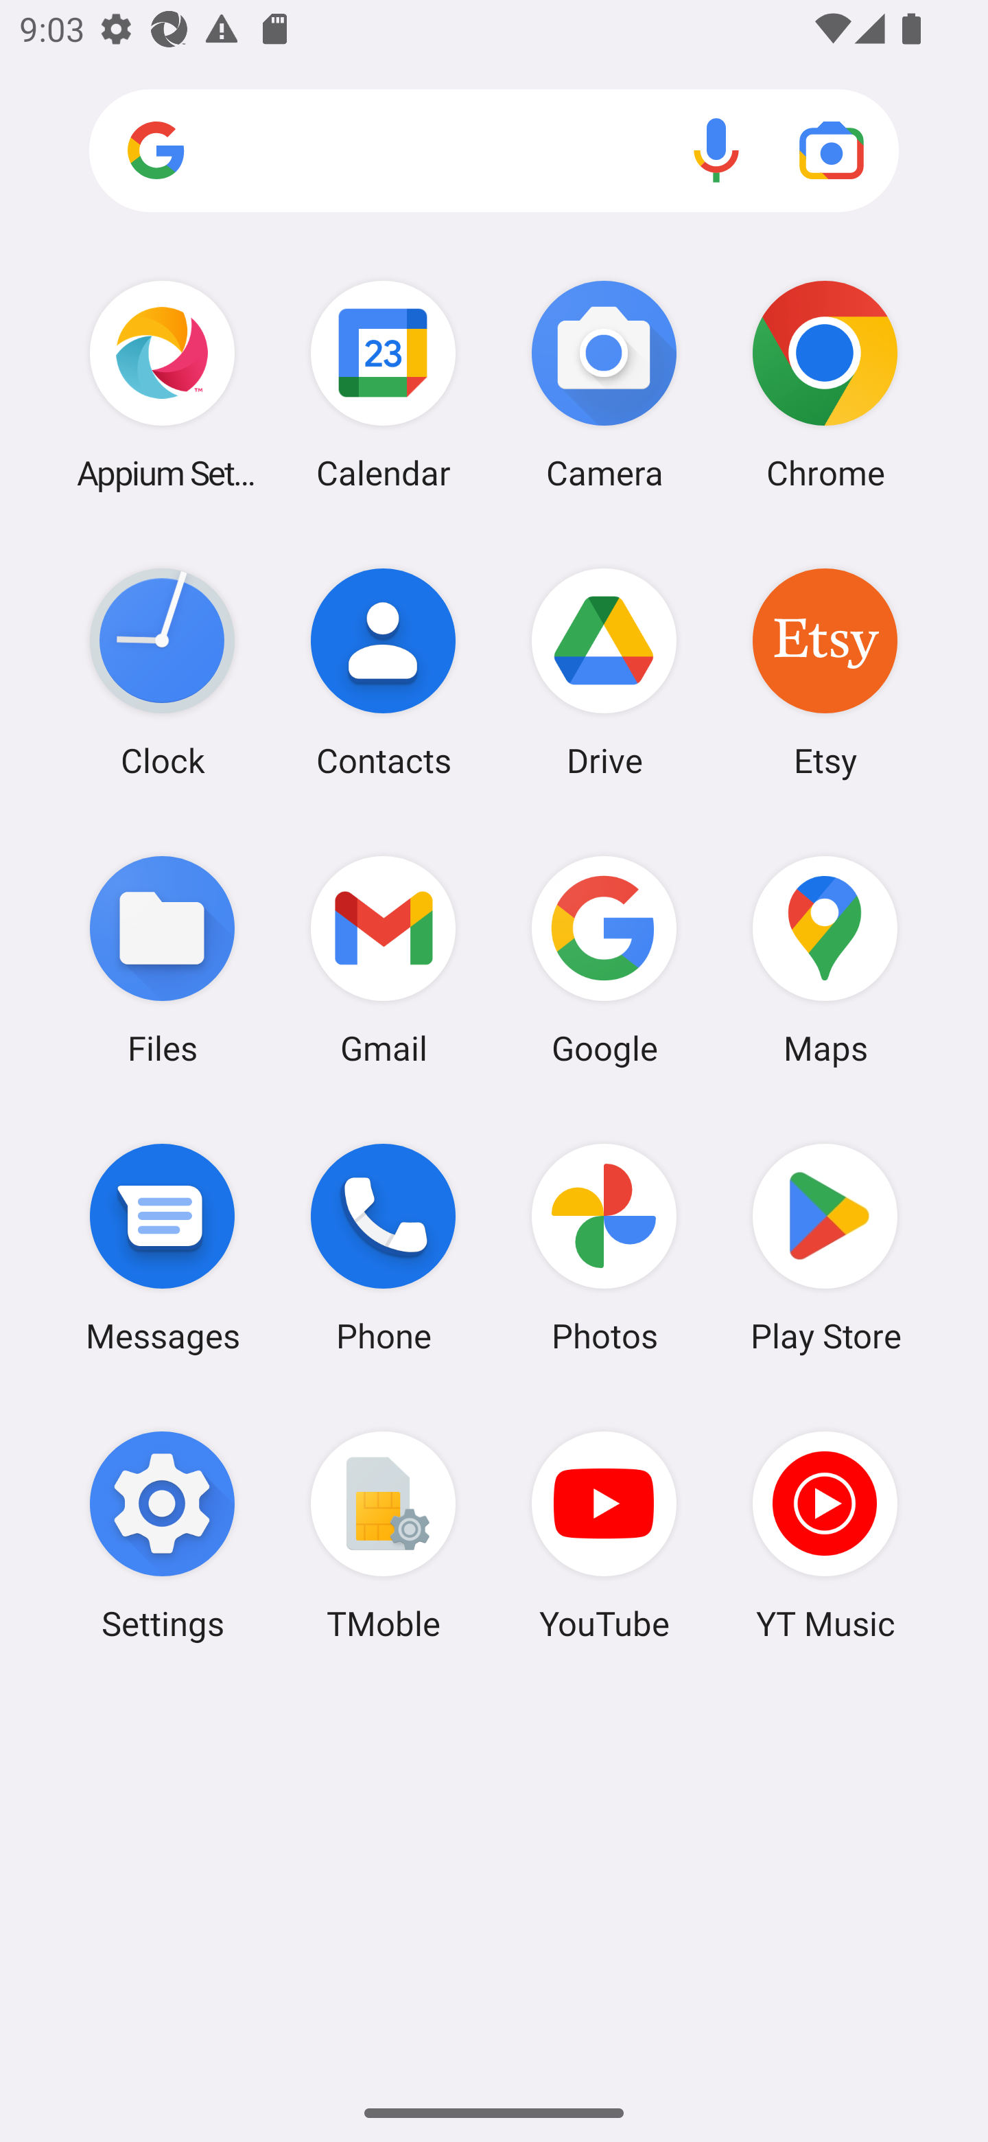  I want to click on Settings, so click(162, 1536).